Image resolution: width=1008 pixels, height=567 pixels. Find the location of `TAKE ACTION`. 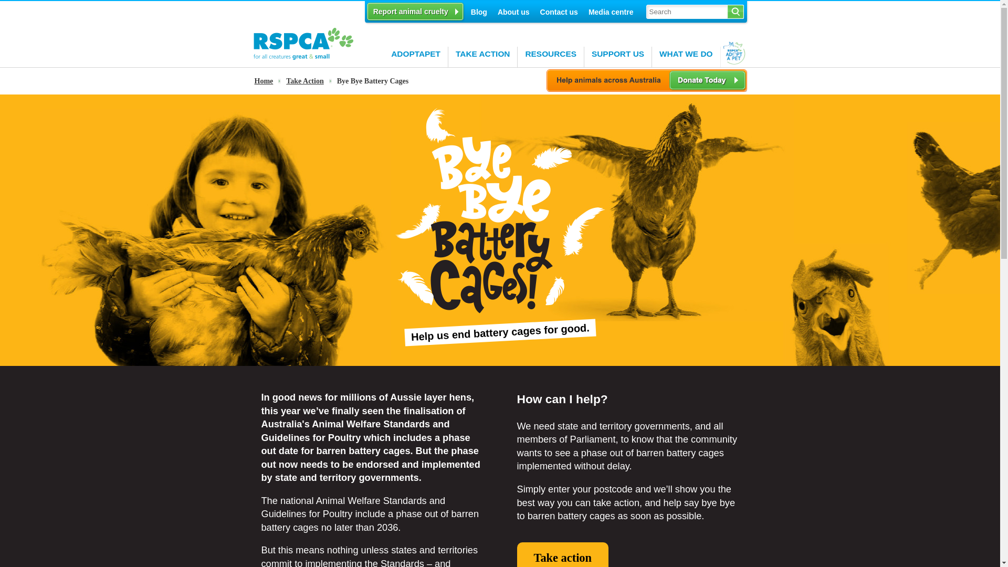

TAKE ACTION is located at coordinates (483, 57).